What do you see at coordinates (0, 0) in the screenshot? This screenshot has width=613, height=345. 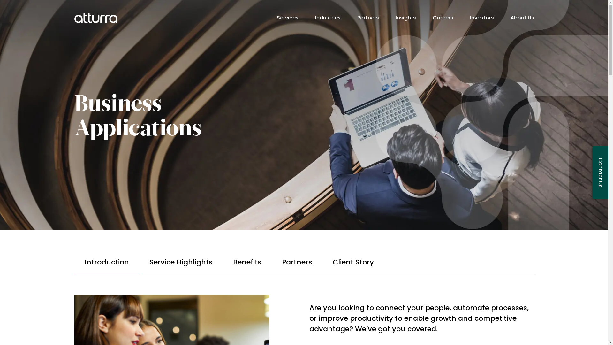 I see `Skip to main content` at bounding box center [0, 0].